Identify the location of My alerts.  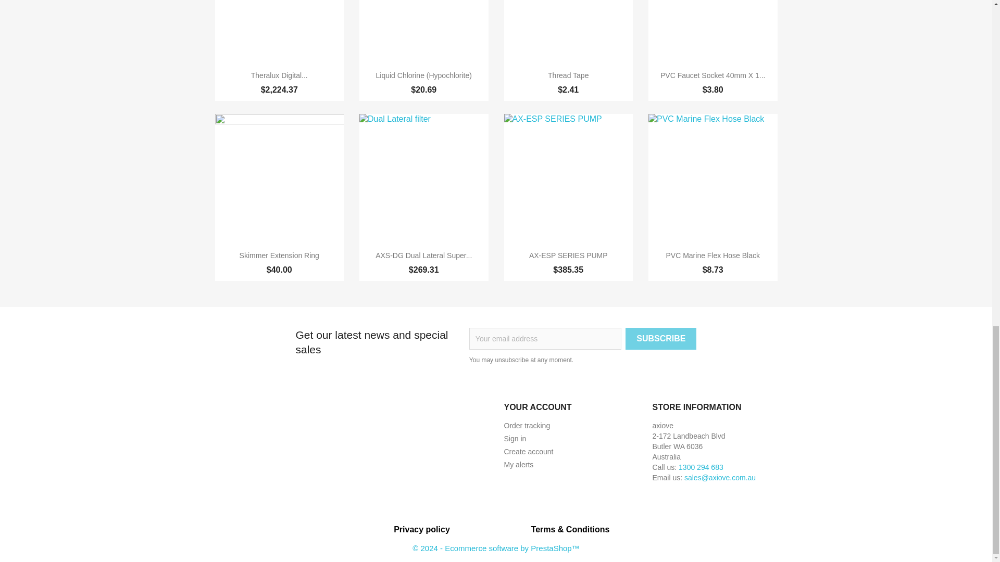
(519, 464).